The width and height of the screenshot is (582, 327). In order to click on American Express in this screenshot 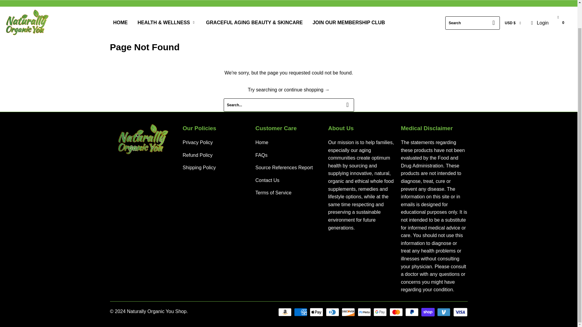, I will do `click(301, 312)`.